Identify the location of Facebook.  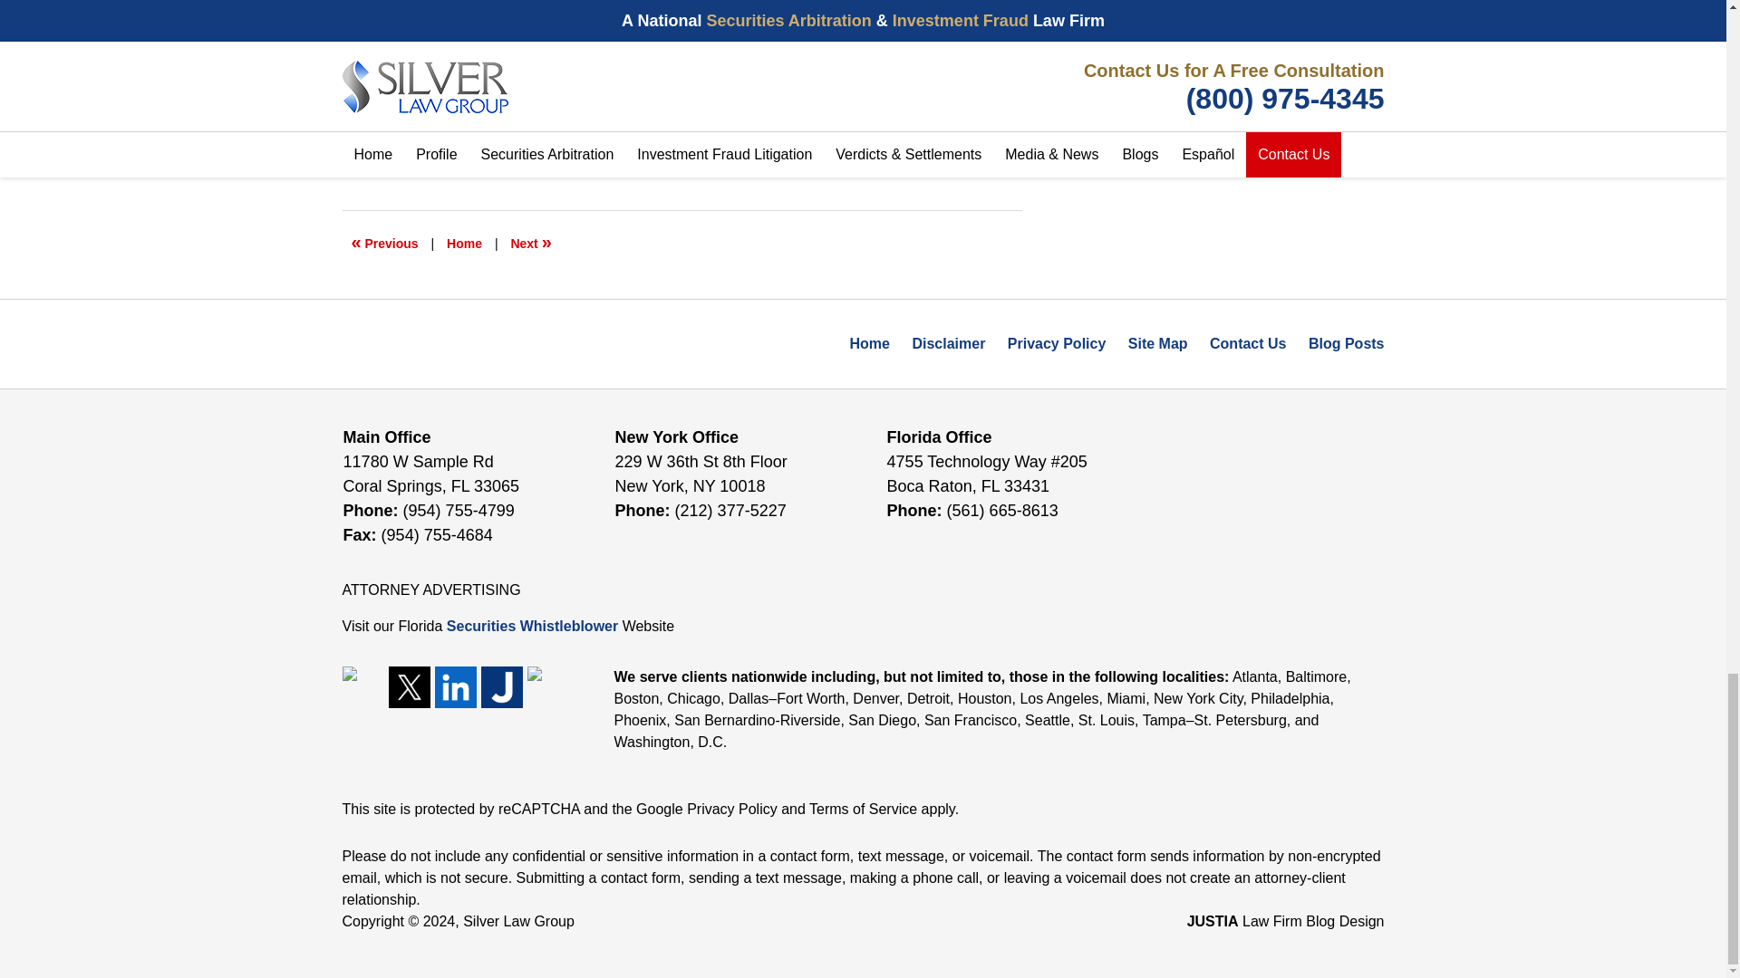
(363, 686).